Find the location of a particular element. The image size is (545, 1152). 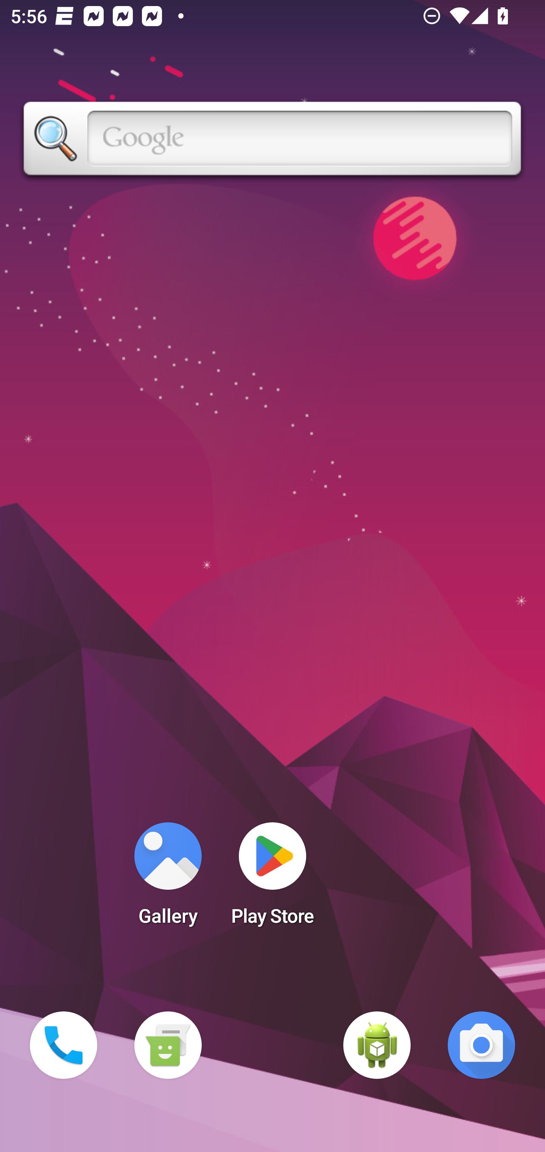

Camera is located at coordinates (481, 1045).